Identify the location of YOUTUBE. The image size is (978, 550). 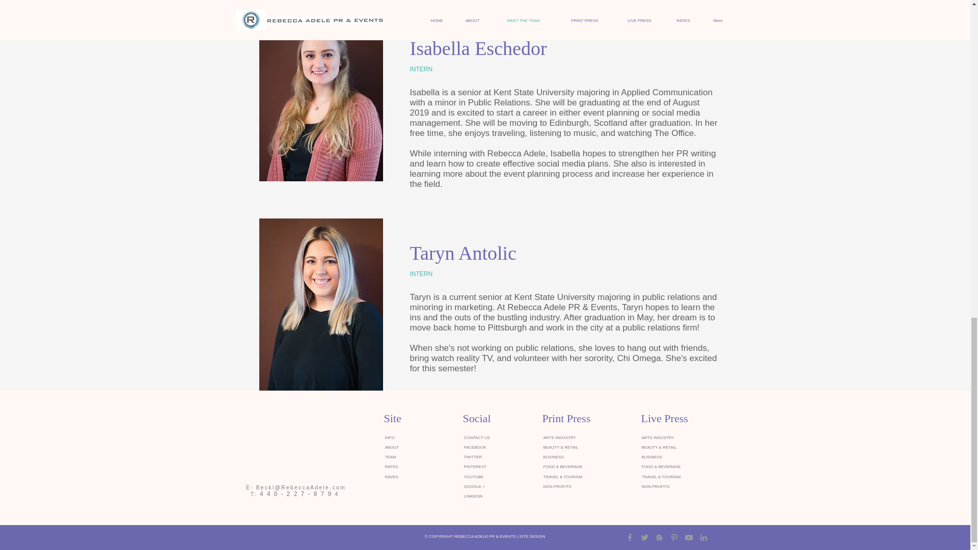
(473, 477).